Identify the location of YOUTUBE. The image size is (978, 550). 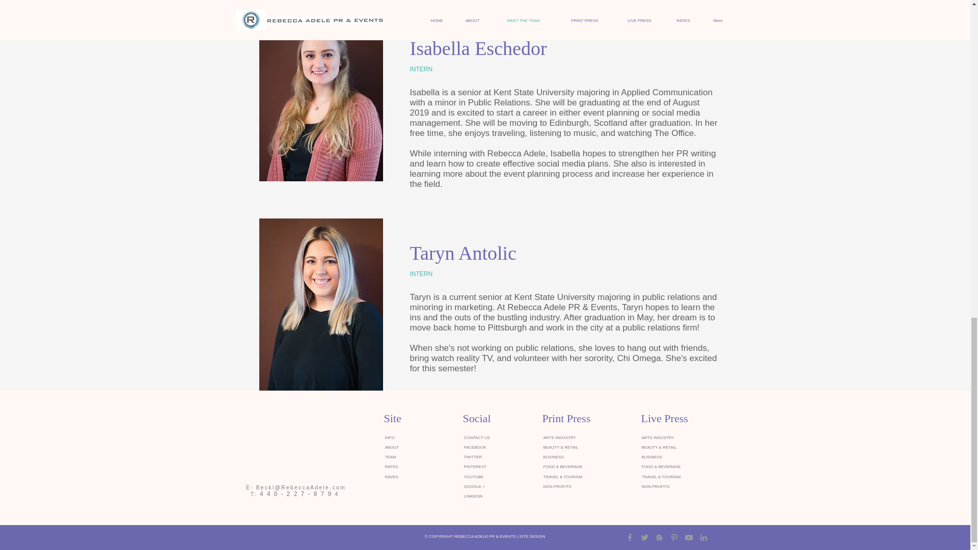
(473, 477).